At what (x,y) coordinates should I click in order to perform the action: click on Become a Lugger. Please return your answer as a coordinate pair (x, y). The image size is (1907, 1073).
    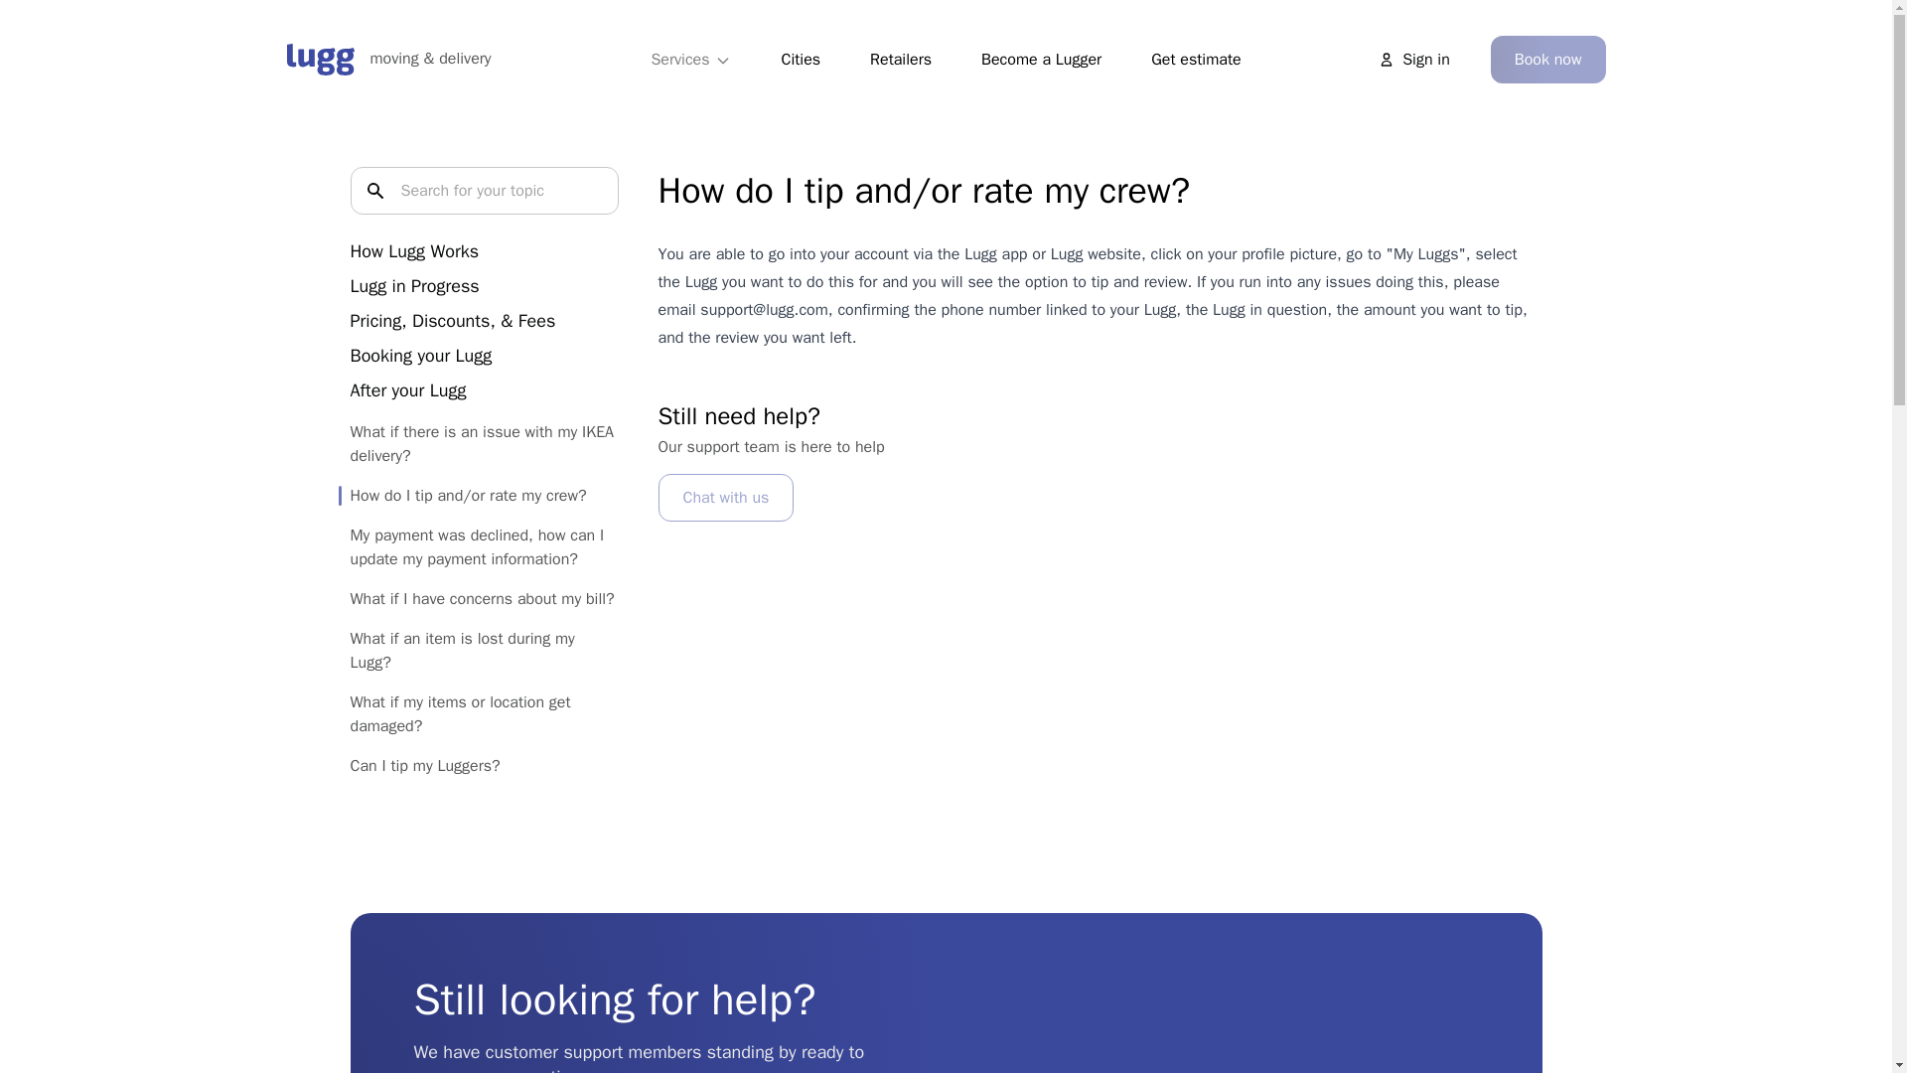
    Looking at the image, I should click on (1041, 60).